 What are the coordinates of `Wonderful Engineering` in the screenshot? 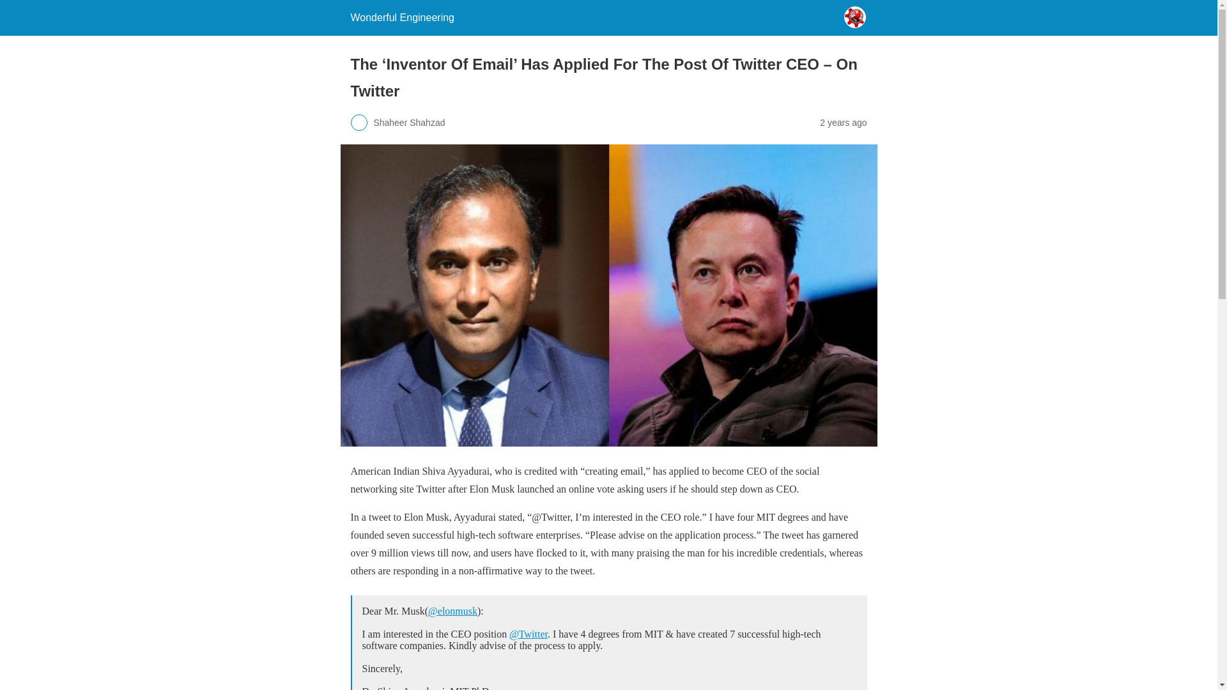 It's located at (401, 17).